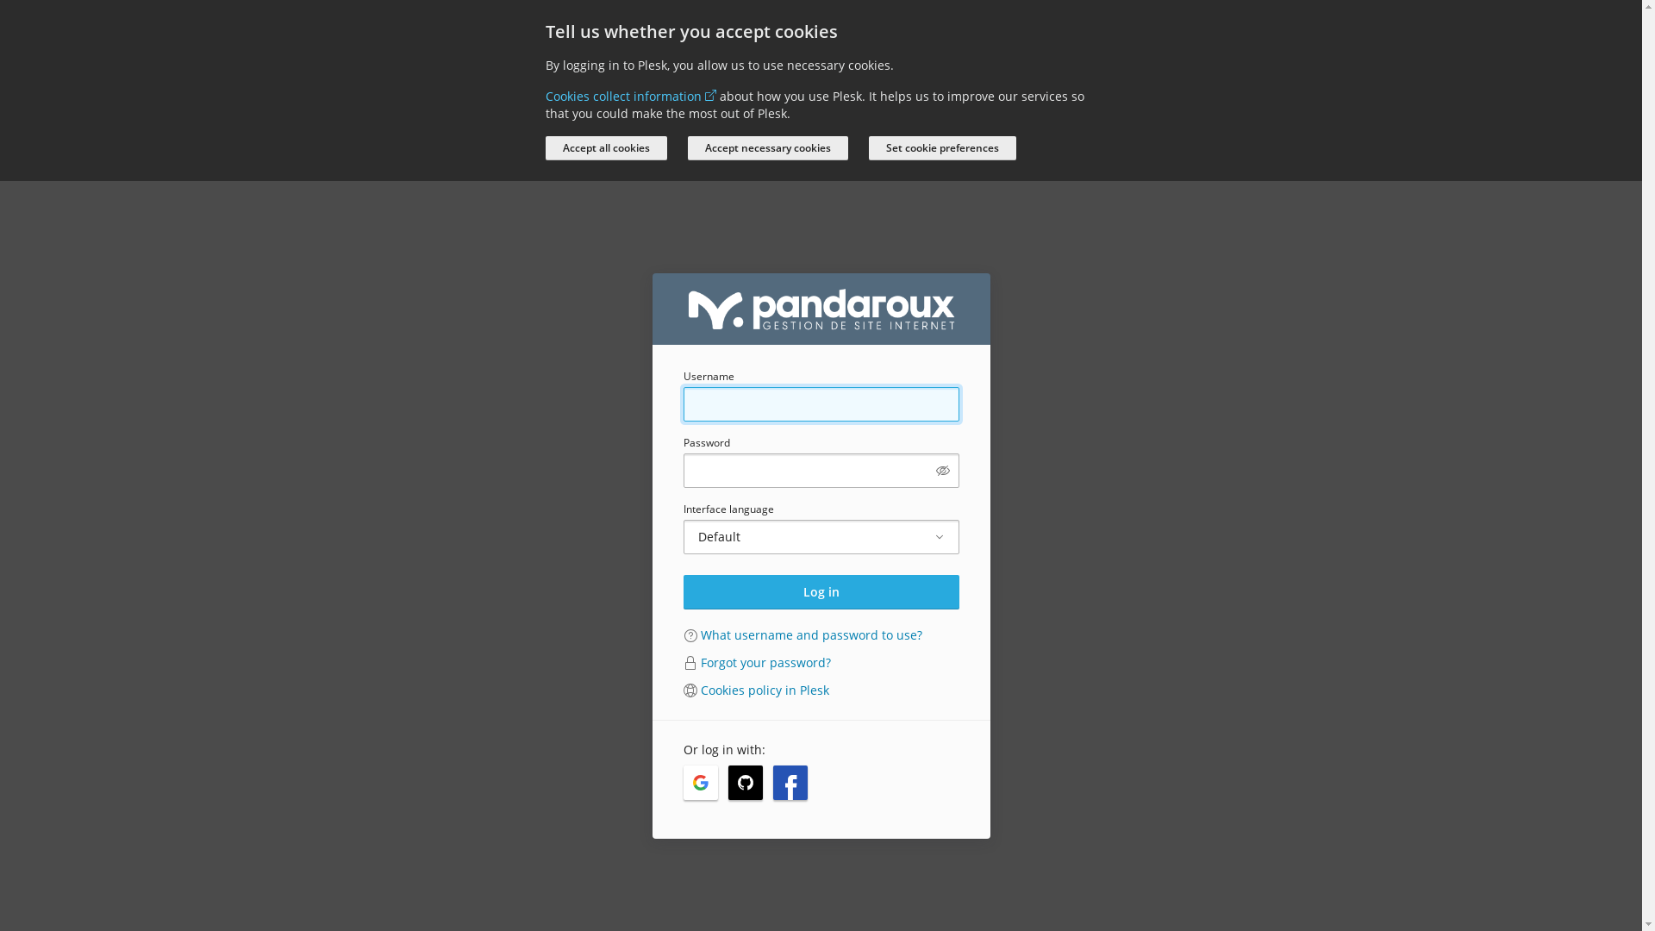 This screenshot has height=931, width=1655. I want to click on GitHub, so click(745, 783).